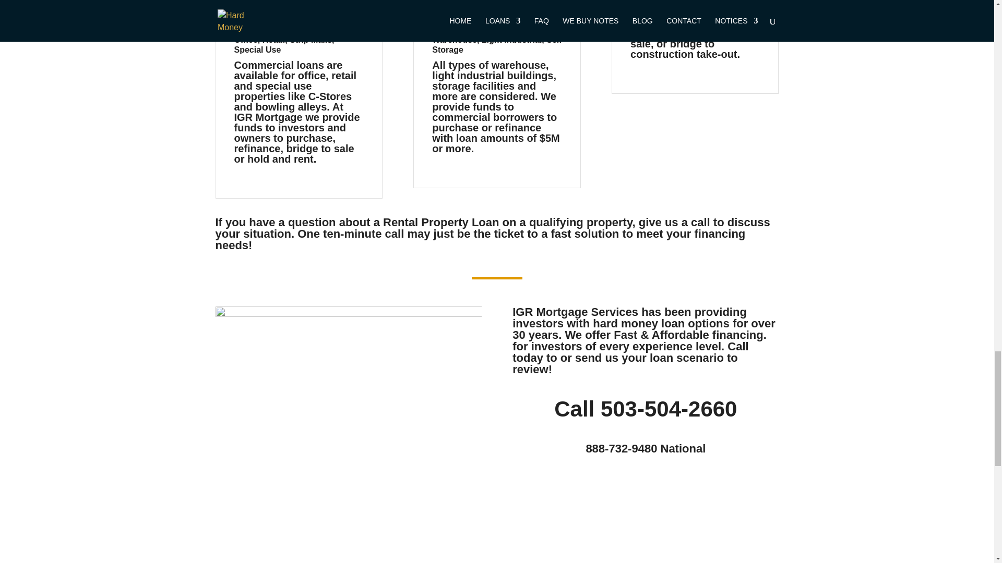 This screenshot has height=563, width=1002. What do you see at coordinates (348, 389) in the screenshot?
I see `perfecthandshake` at bounding box center [348, 389].